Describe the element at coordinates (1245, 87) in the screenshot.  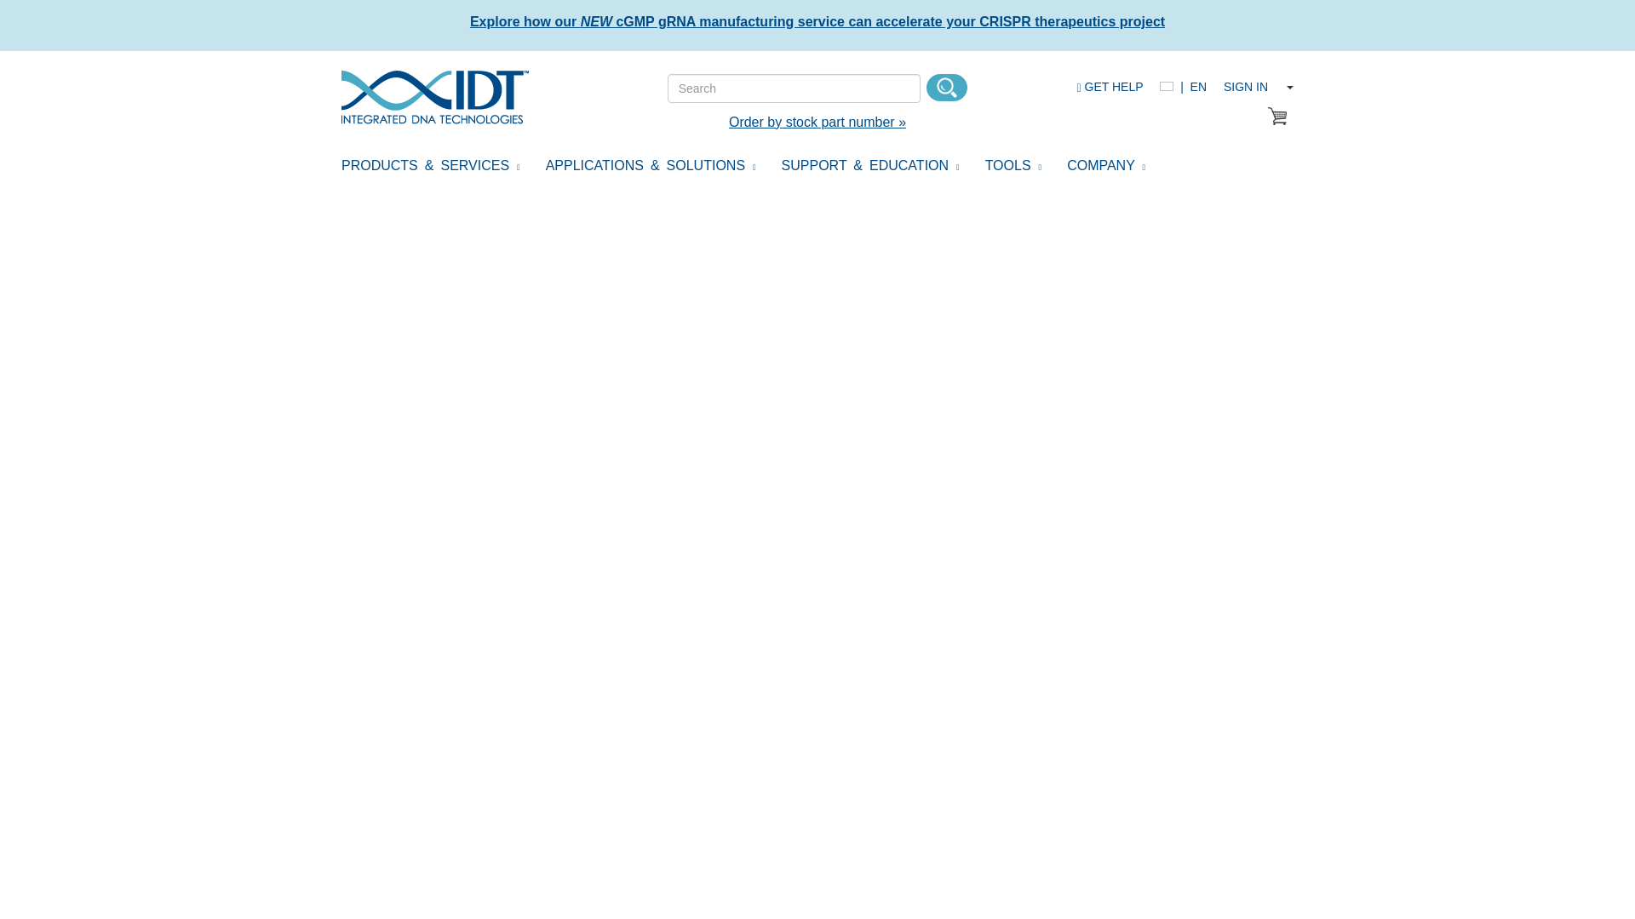
I see `SIGN IN` at that location.